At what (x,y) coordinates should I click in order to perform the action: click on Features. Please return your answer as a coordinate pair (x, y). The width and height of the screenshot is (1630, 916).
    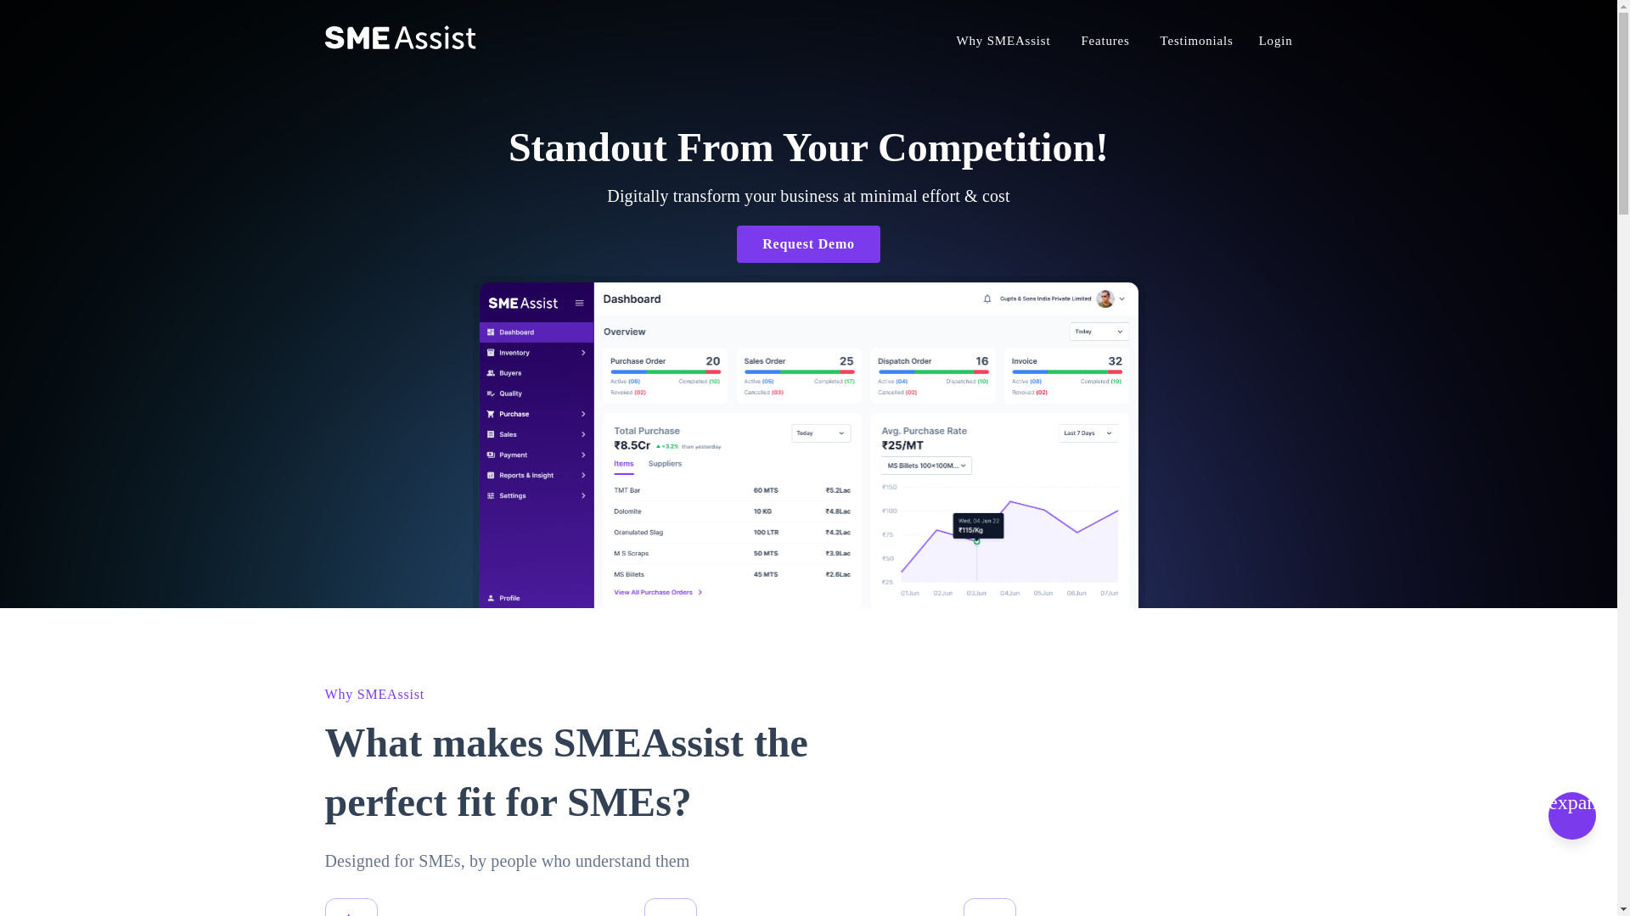
    Looking at the image, I should click on (1105, 39).